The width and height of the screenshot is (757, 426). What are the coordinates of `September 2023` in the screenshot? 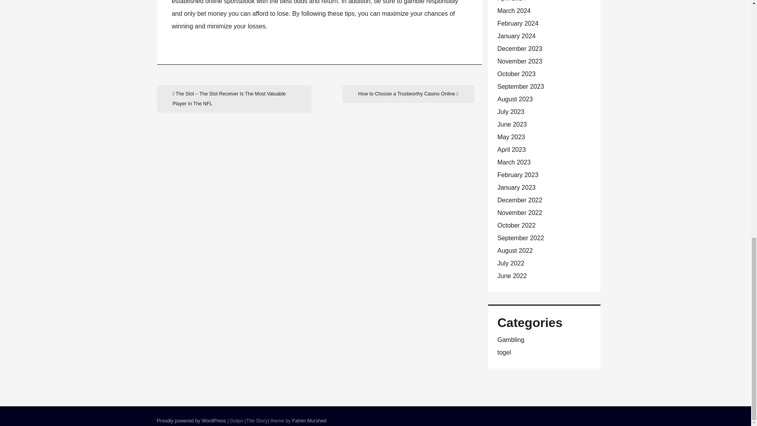 It's located at (520, 86).